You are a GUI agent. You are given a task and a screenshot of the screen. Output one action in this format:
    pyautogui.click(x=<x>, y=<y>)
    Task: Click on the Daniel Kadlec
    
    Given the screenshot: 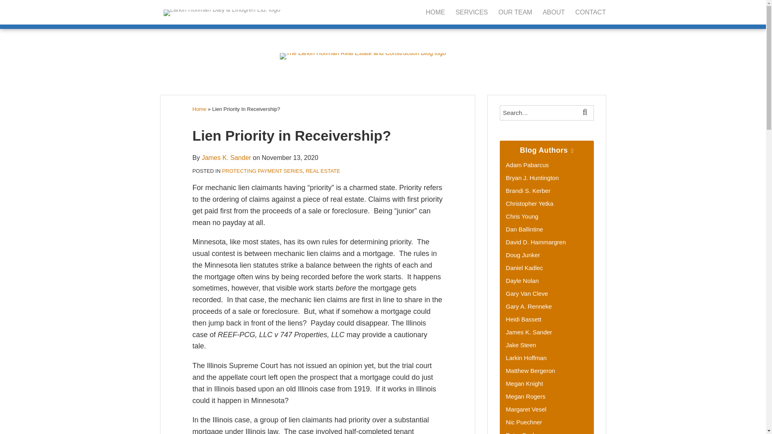 What is the action you would take?
    pyautogui.click(x=524, y=268)
    